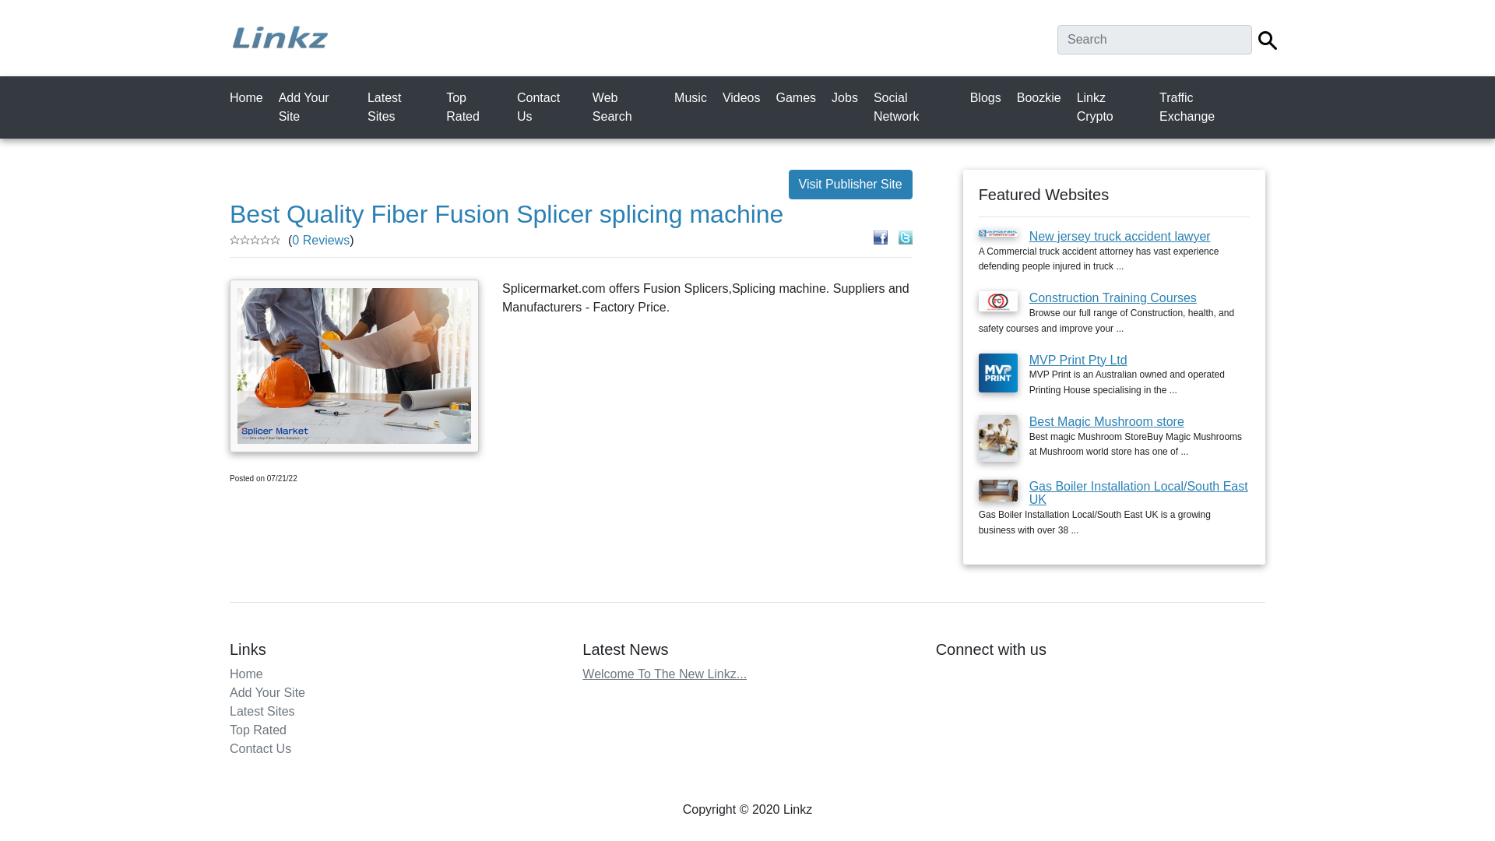 The height and width of the screenshot is (841, 1495). I want to click on Welcome To The New Linkz..., so click(664, 674).